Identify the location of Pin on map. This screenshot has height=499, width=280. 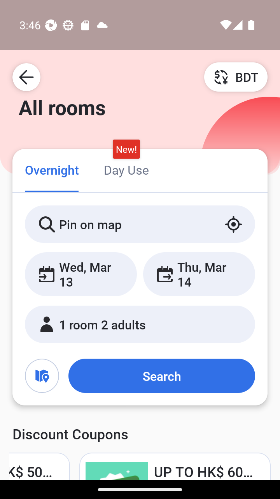
(140, 224).